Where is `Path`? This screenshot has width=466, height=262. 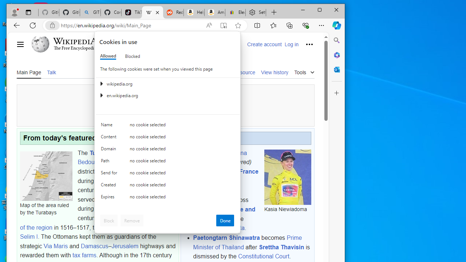
Path is located at coordinates (110, 162).